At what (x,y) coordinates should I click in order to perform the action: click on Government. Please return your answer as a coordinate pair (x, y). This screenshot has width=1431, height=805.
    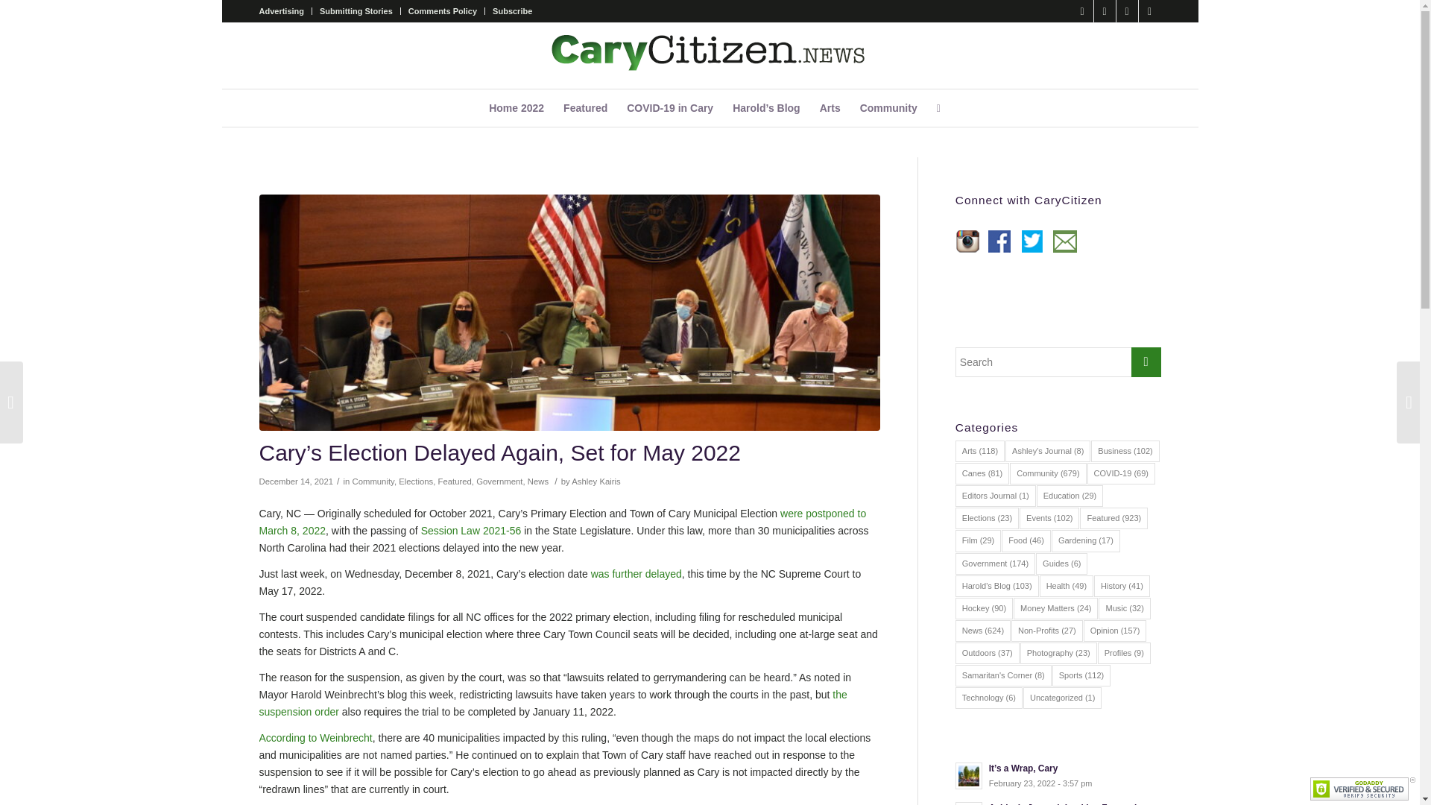
    Looking at the image, I should click on (499, 482).